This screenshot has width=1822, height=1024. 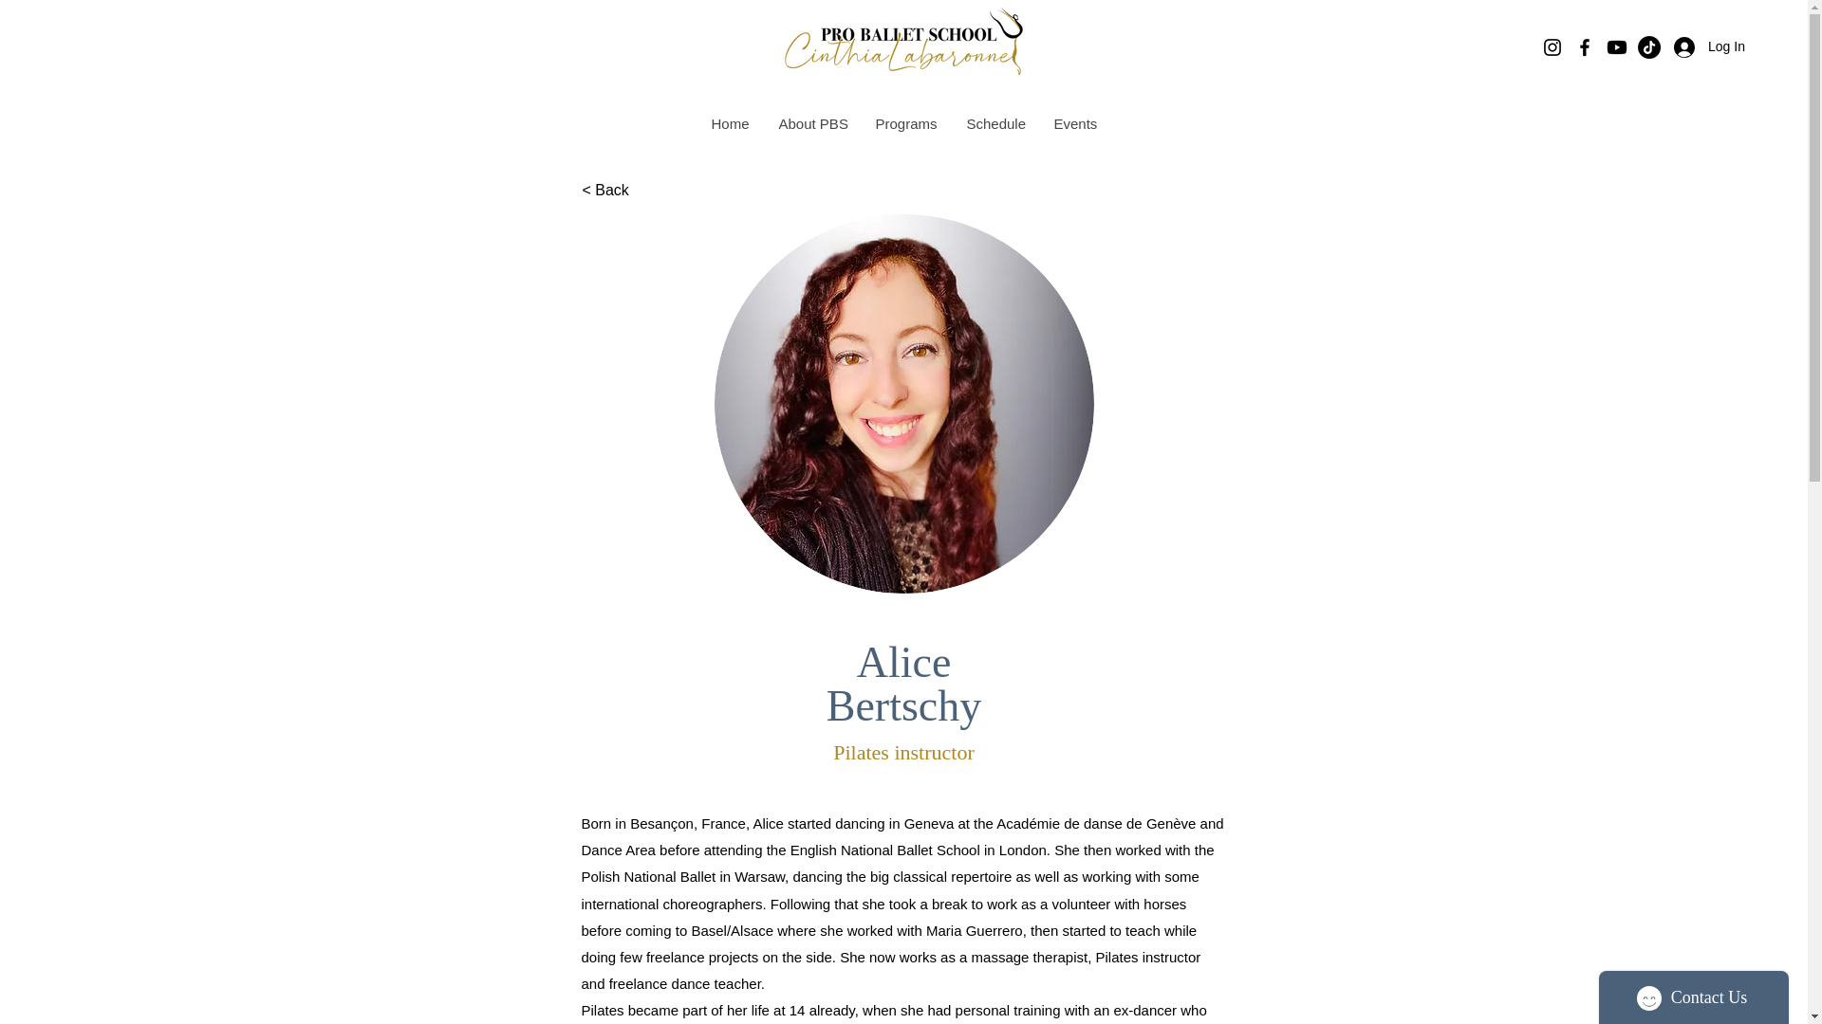 I want to click on Log In, so click(x=1697, y=47).